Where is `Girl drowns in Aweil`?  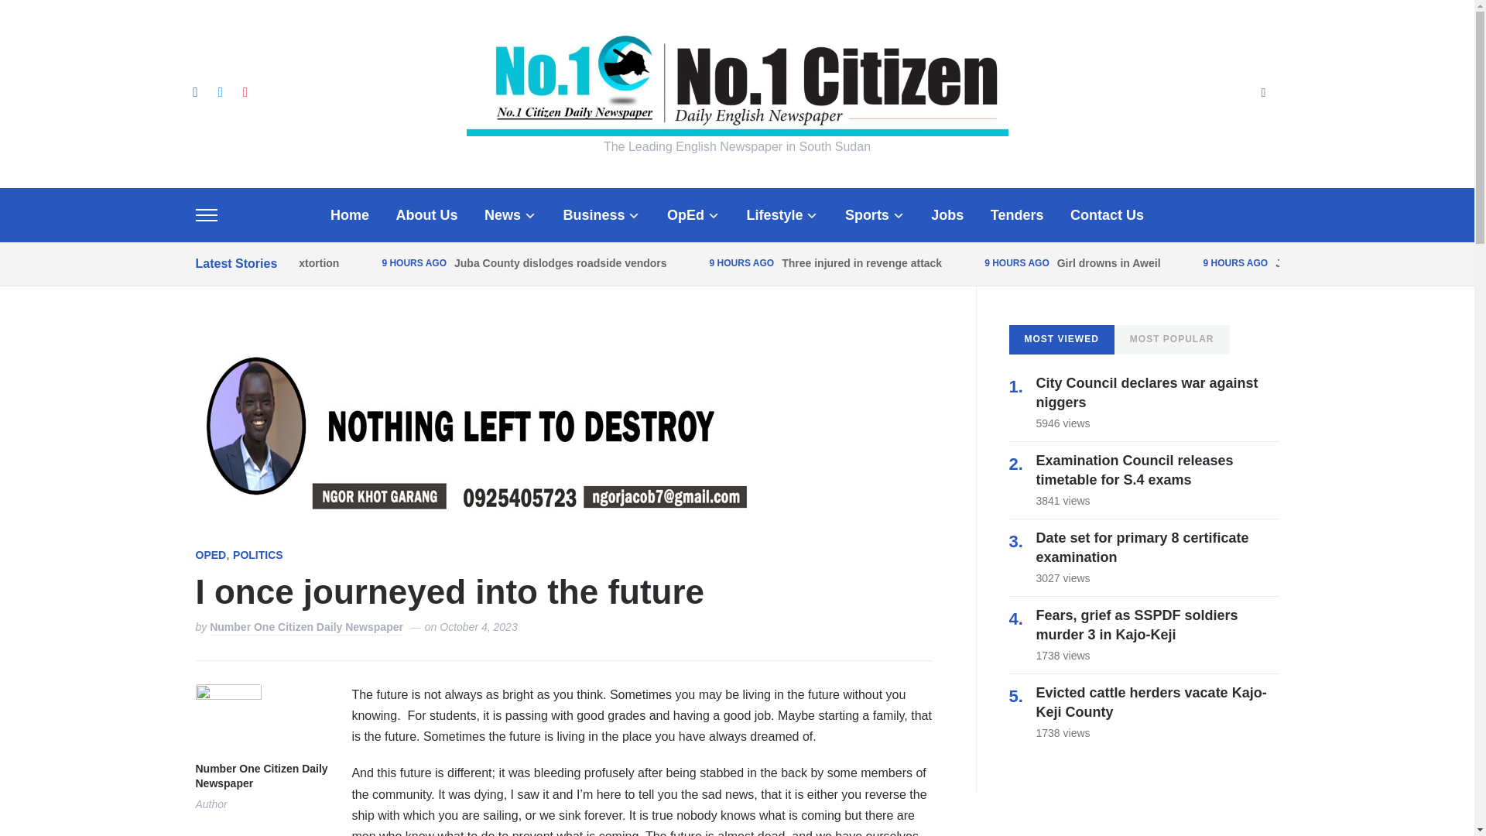
Girl drowns in Aweil is located at coordinates (1108, 262).